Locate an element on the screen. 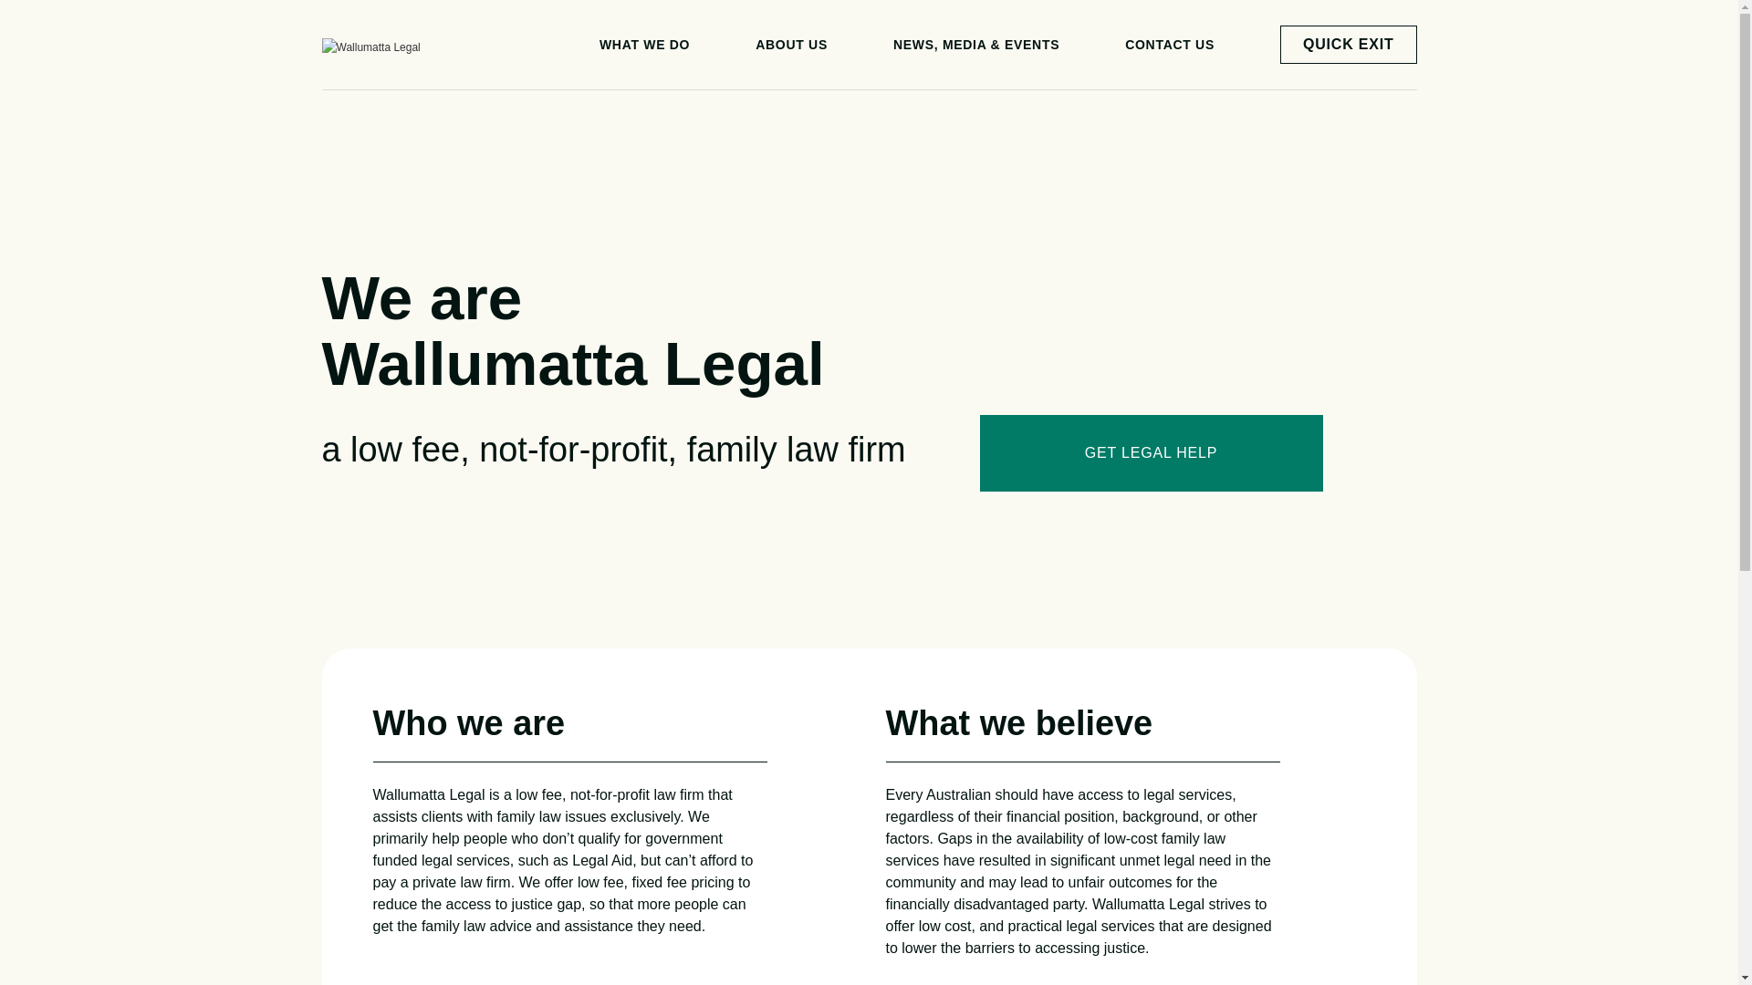 This screenshot has width=1752, height=985. CONTACT US is located at coordinates (1170, 45).